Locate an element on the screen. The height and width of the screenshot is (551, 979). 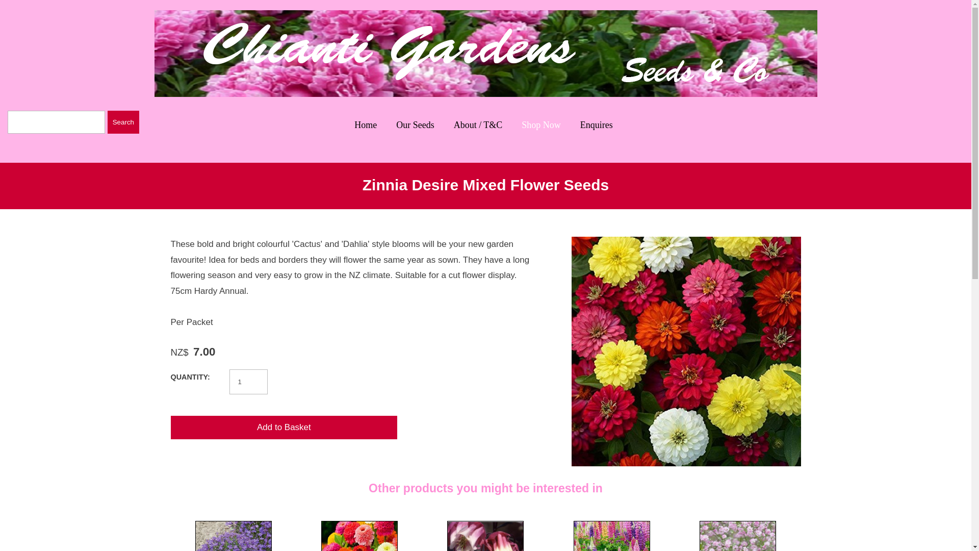
Zinnia Desire Mixed Flower Seeds is located at coordinates (685, 463).